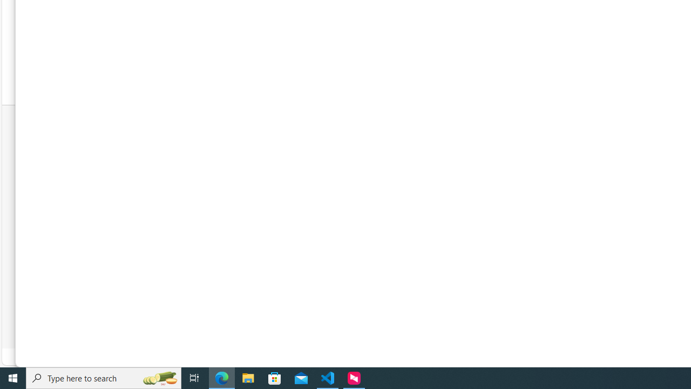 The height and width of the screenshot is (389, 691). I want to click on Site map, so click(530, 243).